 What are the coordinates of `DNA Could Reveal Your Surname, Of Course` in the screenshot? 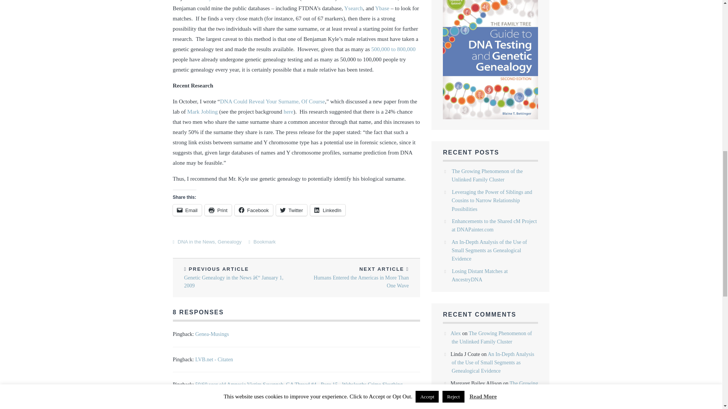 It's located at (272, 101).